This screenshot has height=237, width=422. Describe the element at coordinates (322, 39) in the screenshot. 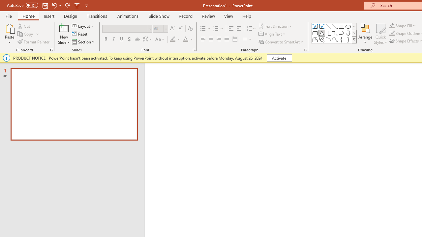

I see `Freeform: Scribble` at that location.